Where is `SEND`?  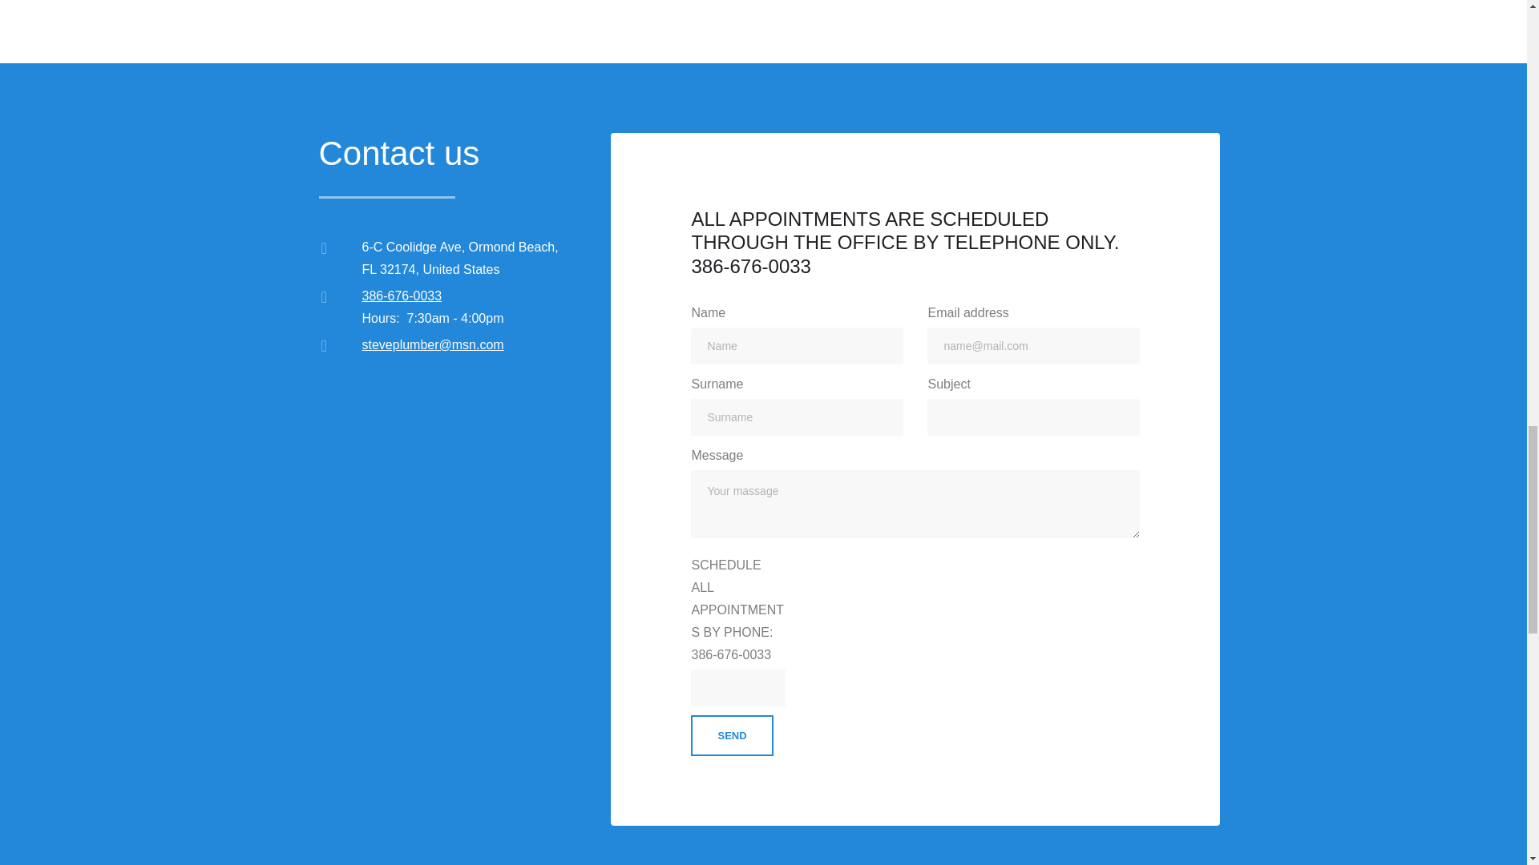 SEND is located at coordinates (731, 735).